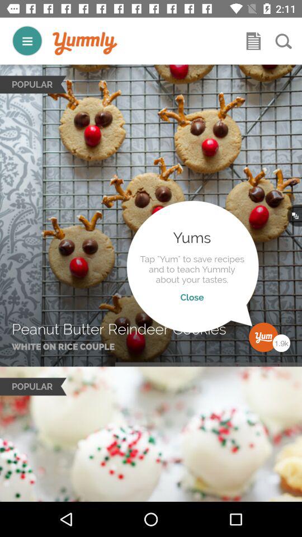 This screenshot has height=537, width=302. Describe the element at coordinates (27, 40) in the screenshot. I see `see options` at that location.